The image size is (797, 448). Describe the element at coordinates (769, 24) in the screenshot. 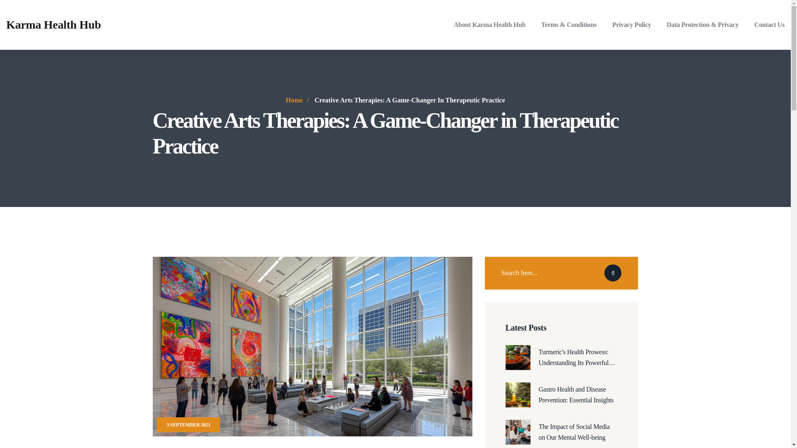

I see `Contact Us` at that location.